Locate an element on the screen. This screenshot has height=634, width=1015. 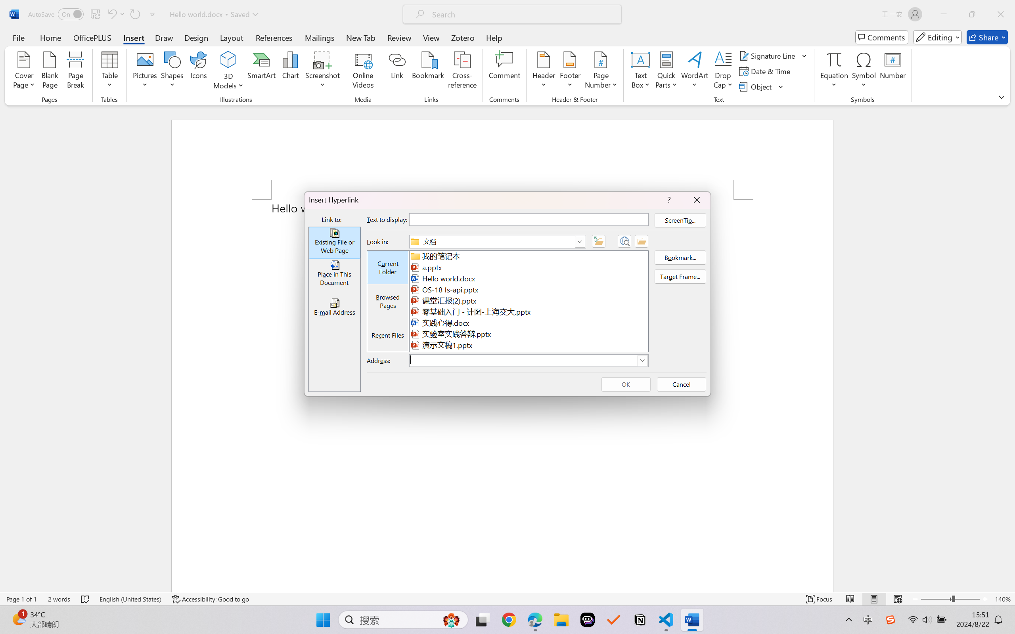
Look in: is located at coordinates (497, 242).